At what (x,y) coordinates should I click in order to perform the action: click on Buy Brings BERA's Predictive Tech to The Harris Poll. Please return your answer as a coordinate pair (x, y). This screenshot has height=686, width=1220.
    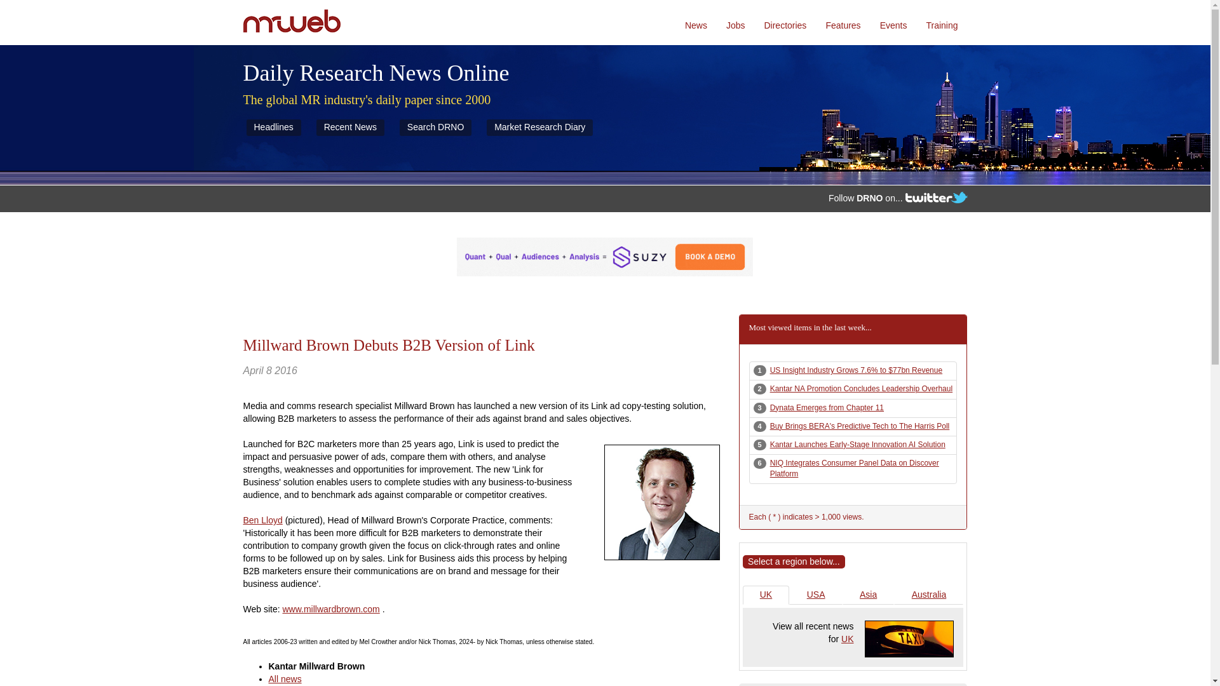
    Looking at the image, I should click on (860, 426).